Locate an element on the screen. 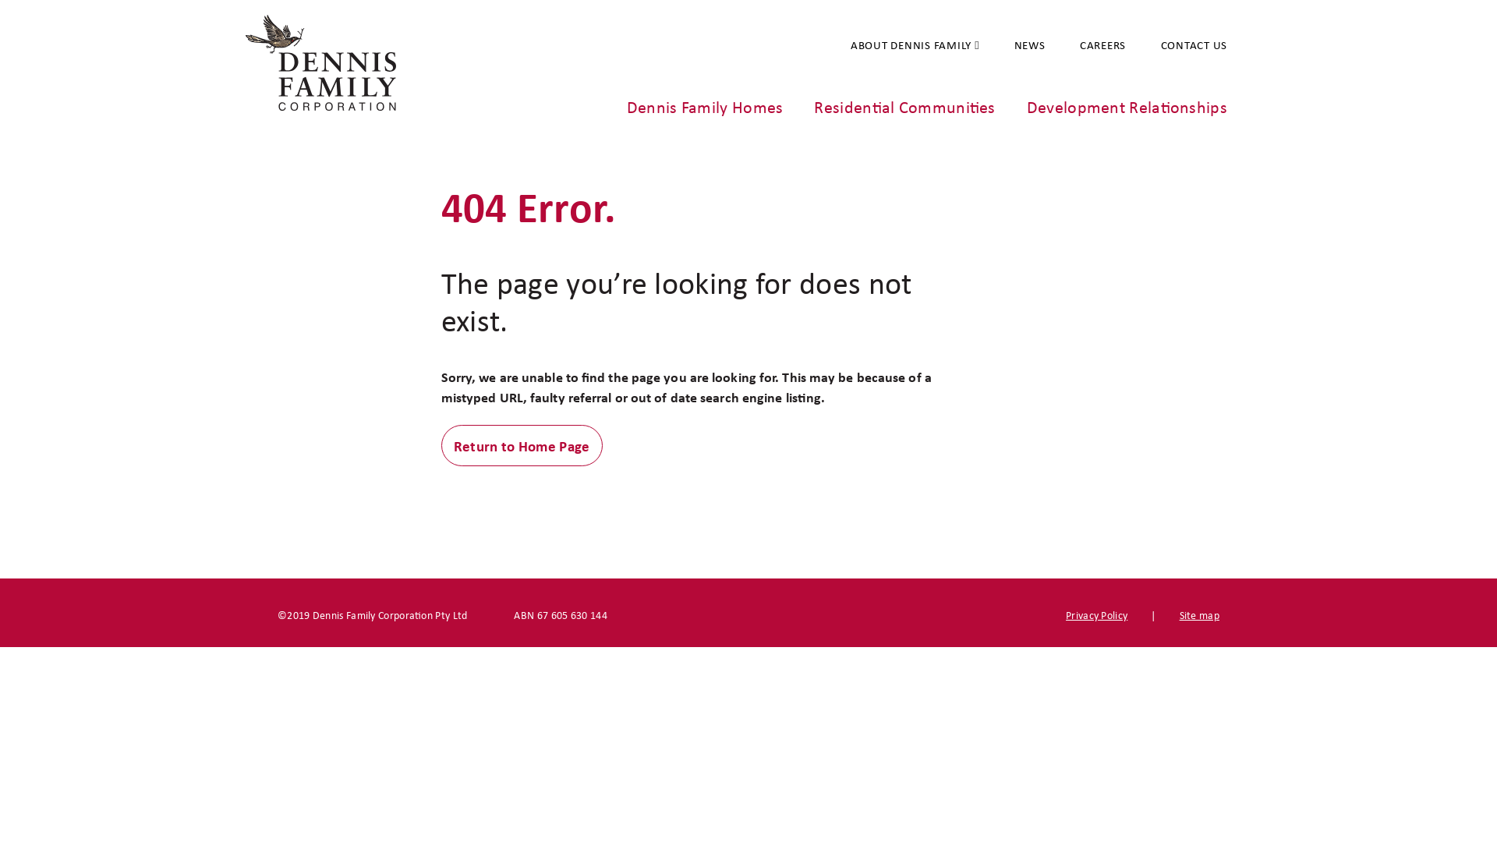  Site map is located at coordinates (1199, 614).